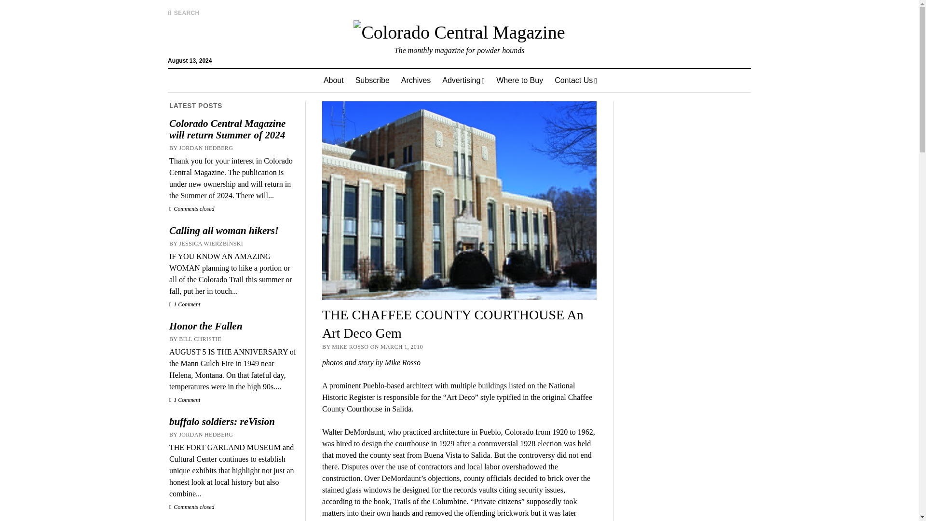  What do you see at coordinates (416, 80) in the screenshot?
I see `Archives` at bounding box center [416, 80].